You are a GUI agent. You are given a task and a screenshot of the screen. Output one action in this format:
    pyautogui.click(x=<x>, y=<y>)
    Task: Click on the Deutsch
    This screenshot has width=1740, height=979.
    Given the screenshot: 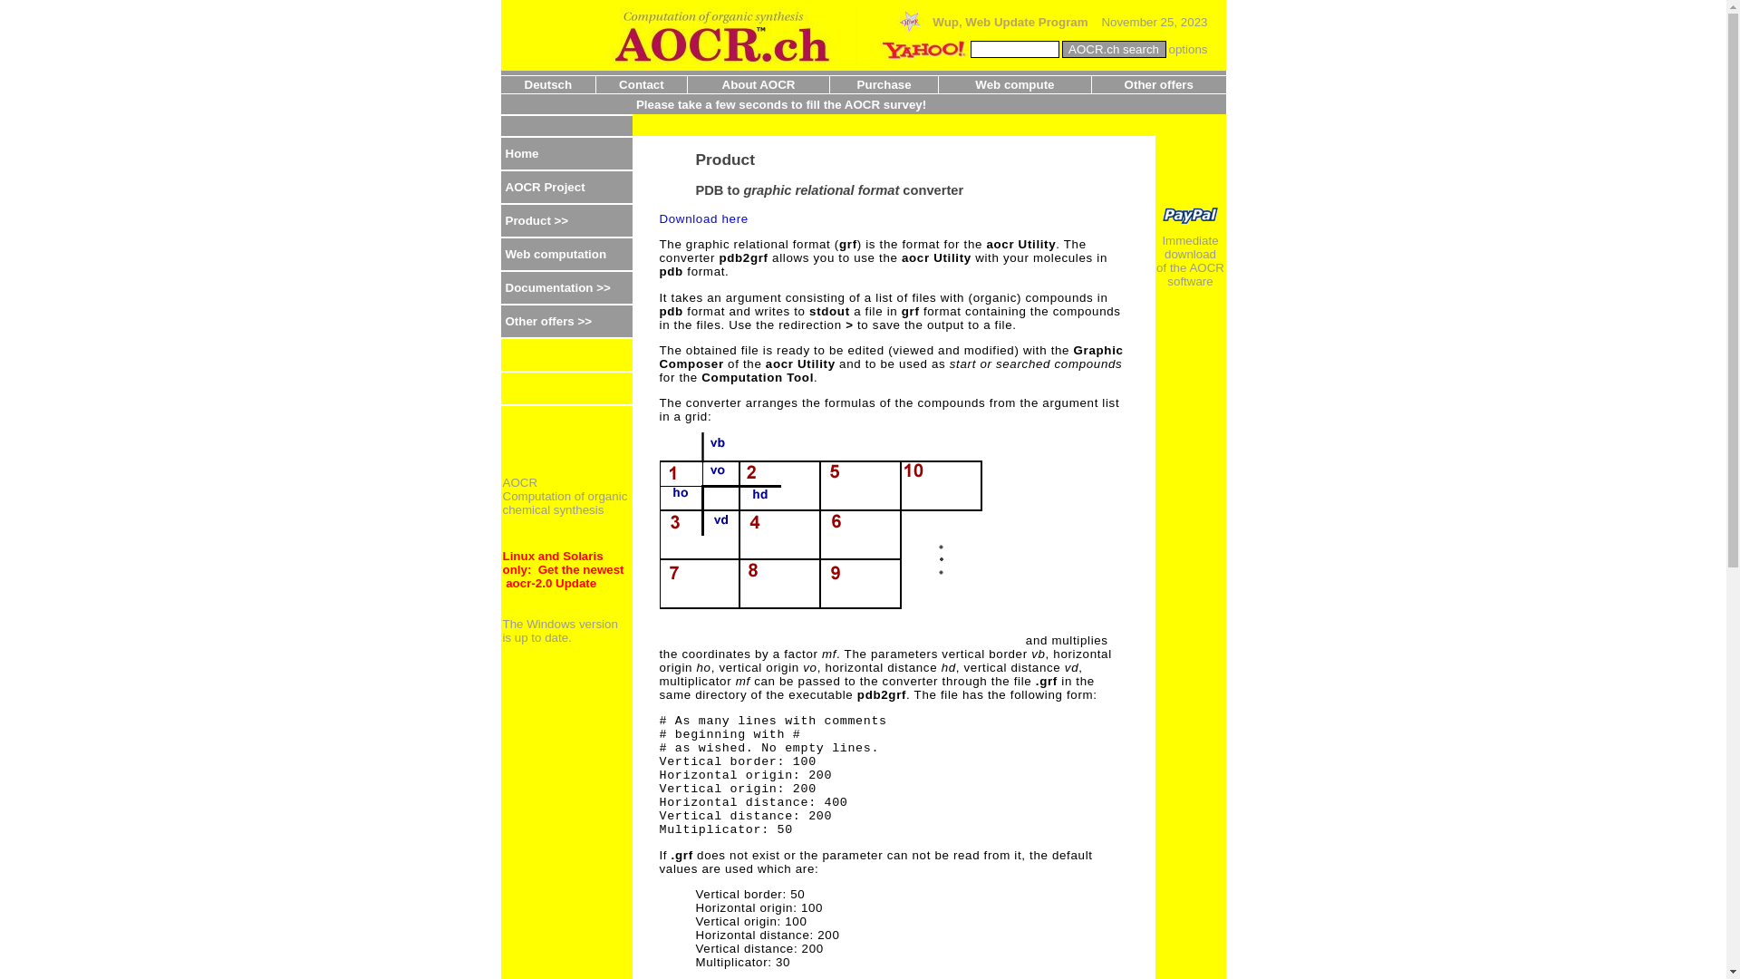 What is the action you would take?
    pyautogui.click(x=549, y=85)
    